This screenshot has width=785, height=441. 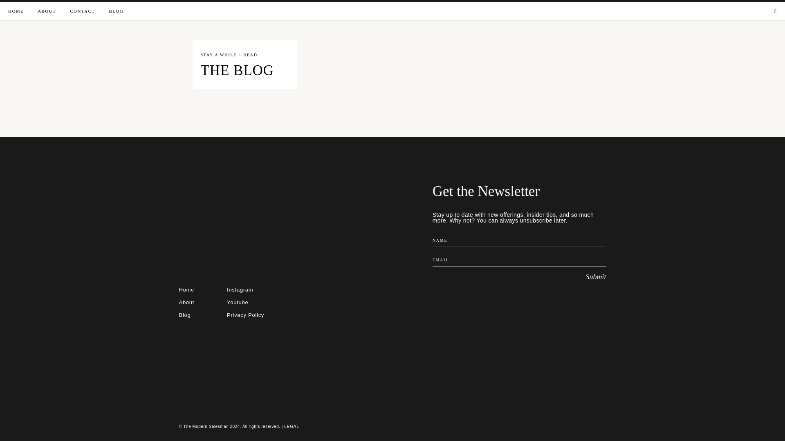 What do you see at coordinates (519, 277) in the screenshot?
I see `Submit` at bounding box center [519, 277].